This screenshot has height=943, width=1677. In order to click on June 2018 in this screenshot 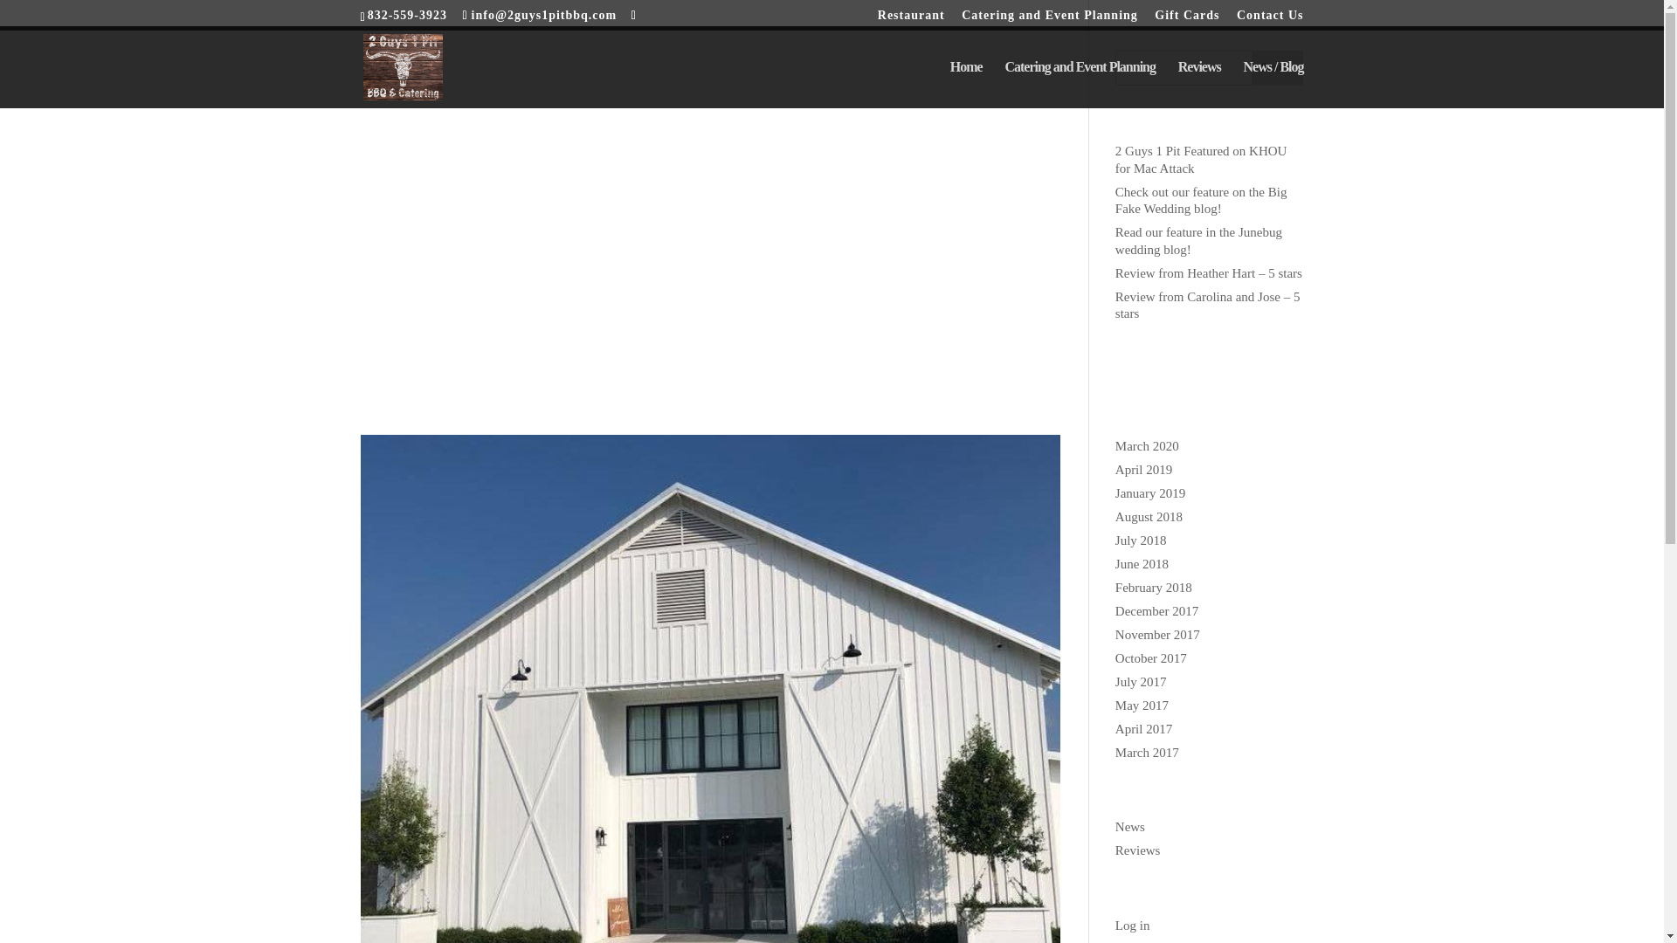, I will do `click(1142, 564)`.